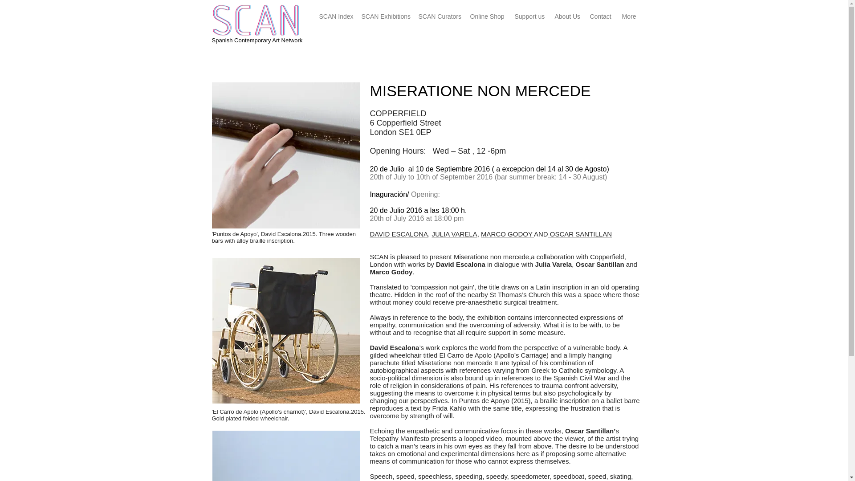  I want to click on 1837051.jpg, so click(285, 456).